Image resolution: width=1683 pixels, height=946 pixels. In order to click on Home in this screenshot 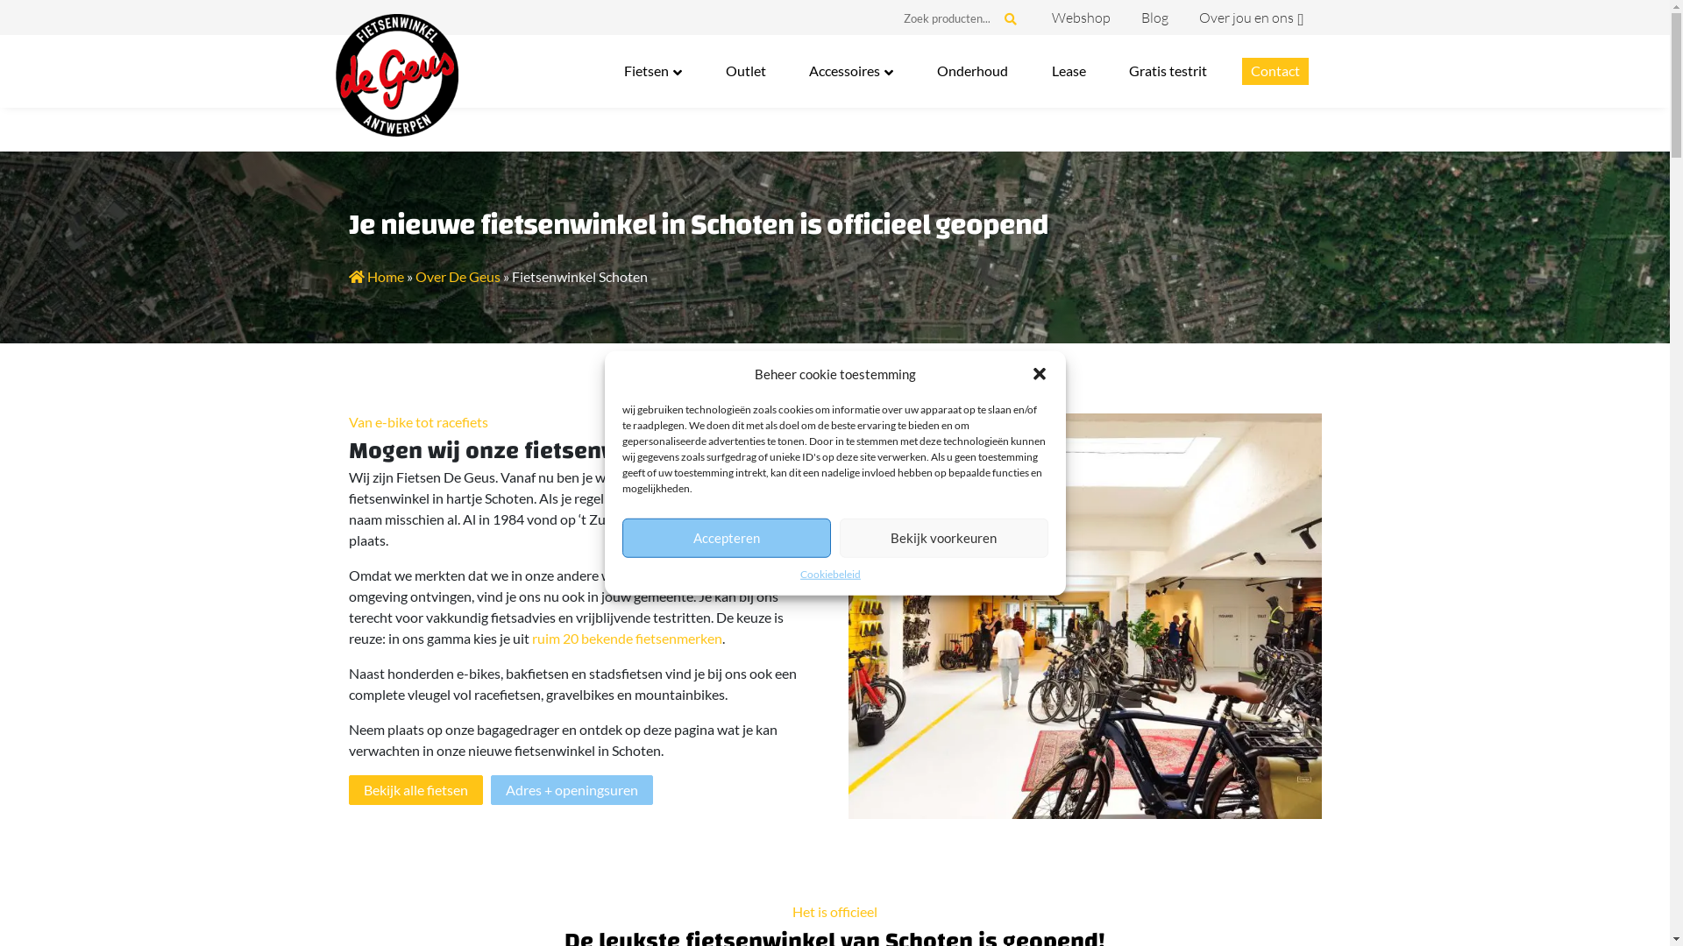, I will do `click(396, 75)`.